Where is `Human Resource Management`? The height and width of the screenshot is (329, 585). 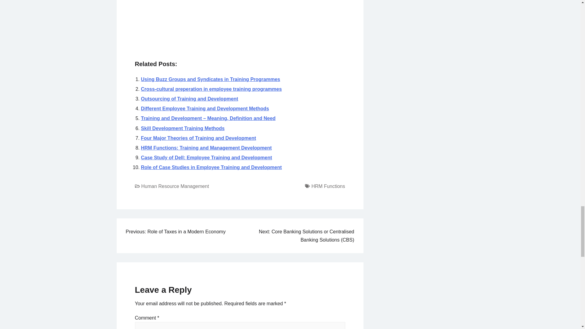 Human Resource Management is located at coordinates (175, 186).